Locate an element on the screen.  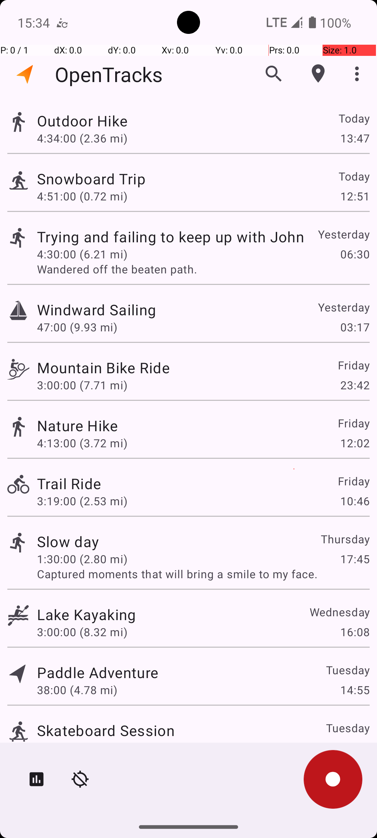
3:19:00 (2.53 mi) is located at coordinates (82, 501).